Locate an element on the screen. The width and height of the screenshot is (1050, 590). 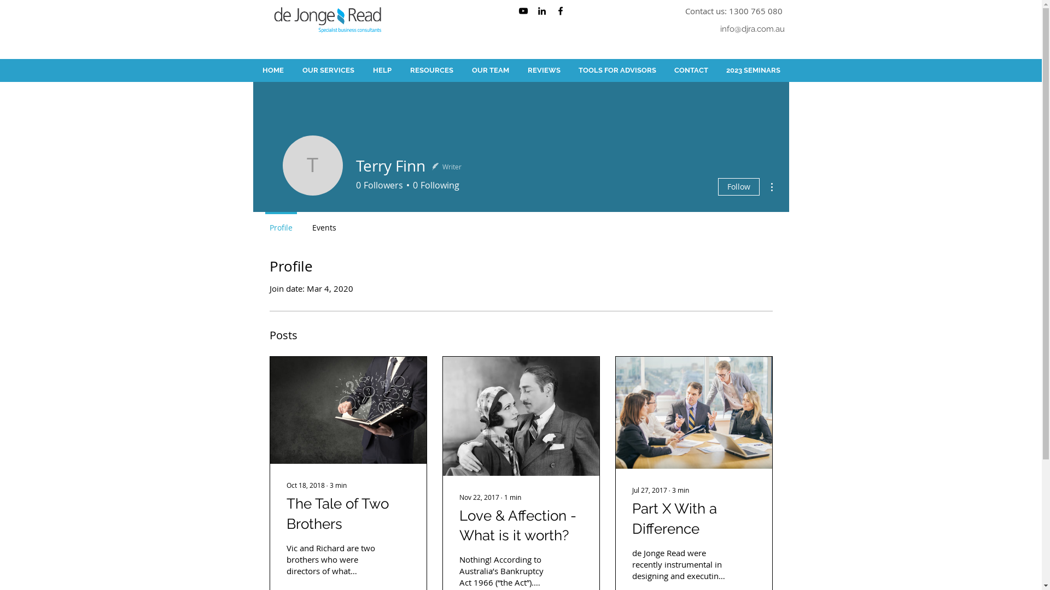
REVIEWS is located at coordinates (544, 70).